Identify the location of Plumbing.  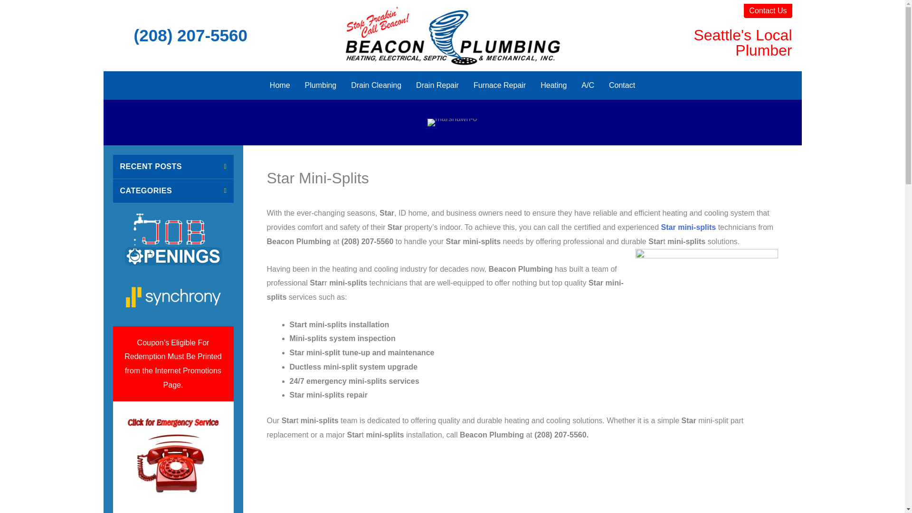
(321, 85).